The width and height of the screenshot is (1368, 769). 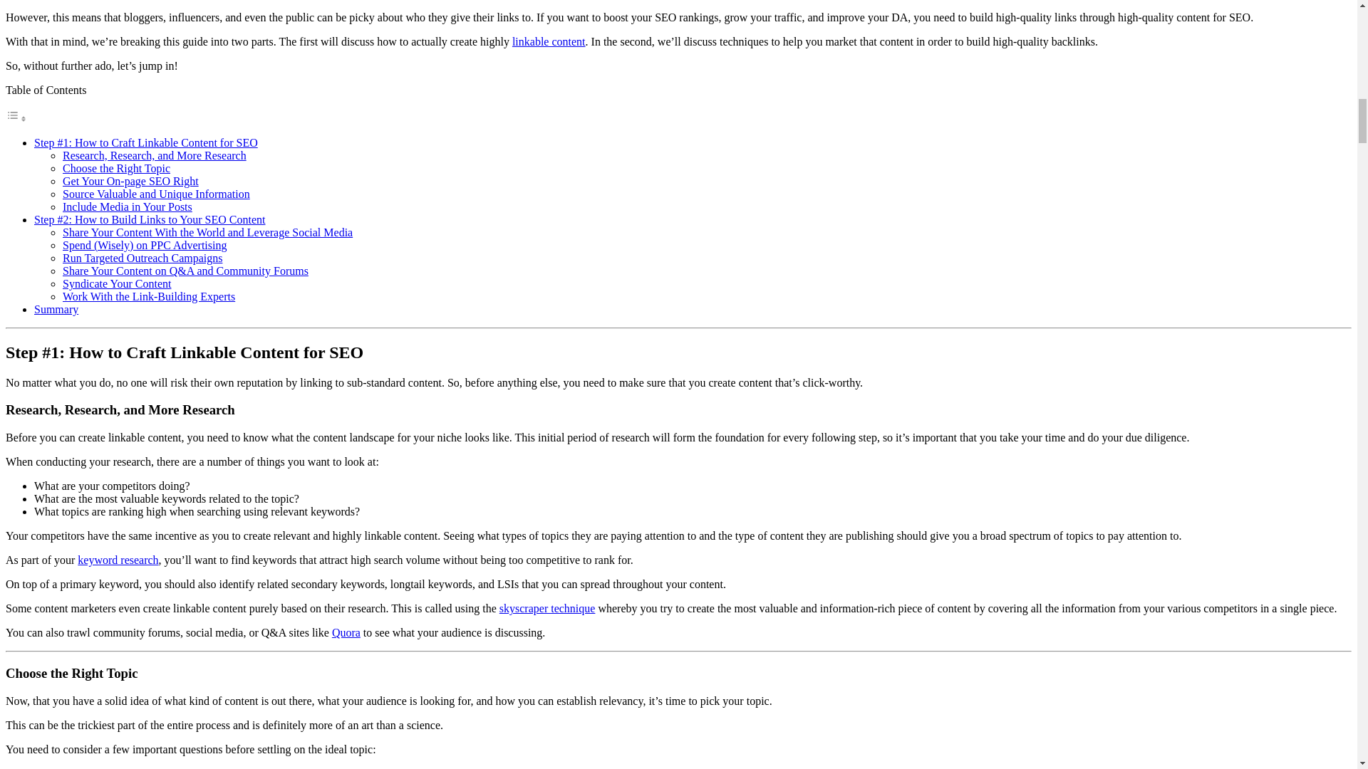 What do you see at coordinates (208, 232) in the screenshot?
I see `Share Your Content With the World and Leverage Social Media` at bounding box center [208, 232].